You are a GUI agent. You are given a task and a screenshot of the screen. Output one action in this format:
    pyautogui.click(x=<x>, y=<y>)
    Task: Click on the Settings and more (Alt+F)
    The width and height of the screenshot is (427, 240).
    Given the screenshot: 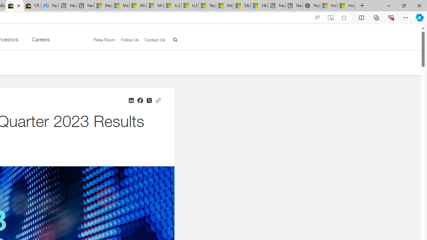 What is the action you would take?
    pyautogui.click(x=406, y=17)
    